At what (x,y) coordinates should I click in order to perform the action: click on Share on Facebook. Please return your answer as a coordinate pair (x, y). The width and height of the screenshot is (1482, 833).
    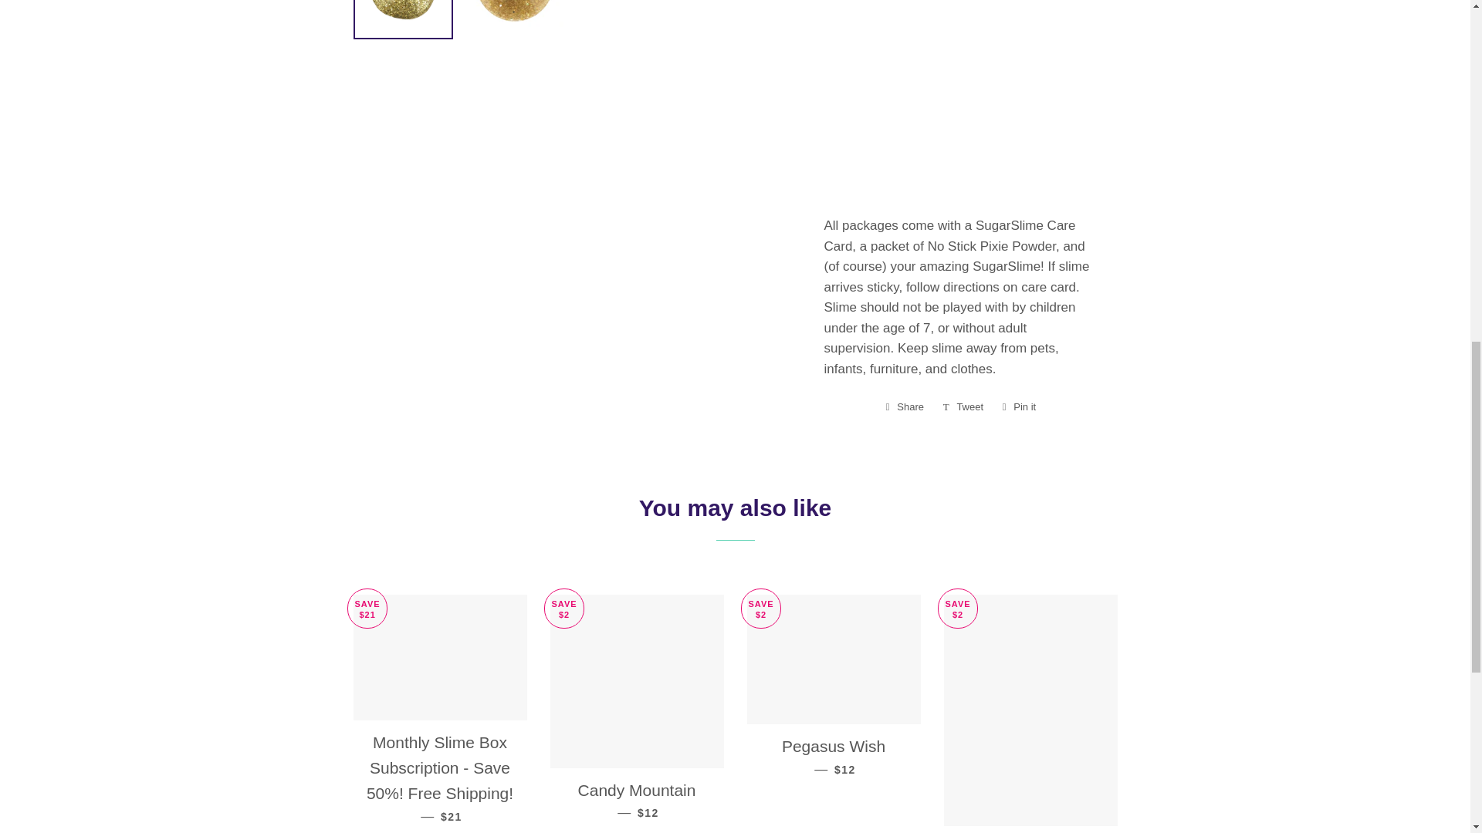
    Looking at the image, I should click on (963, 407).